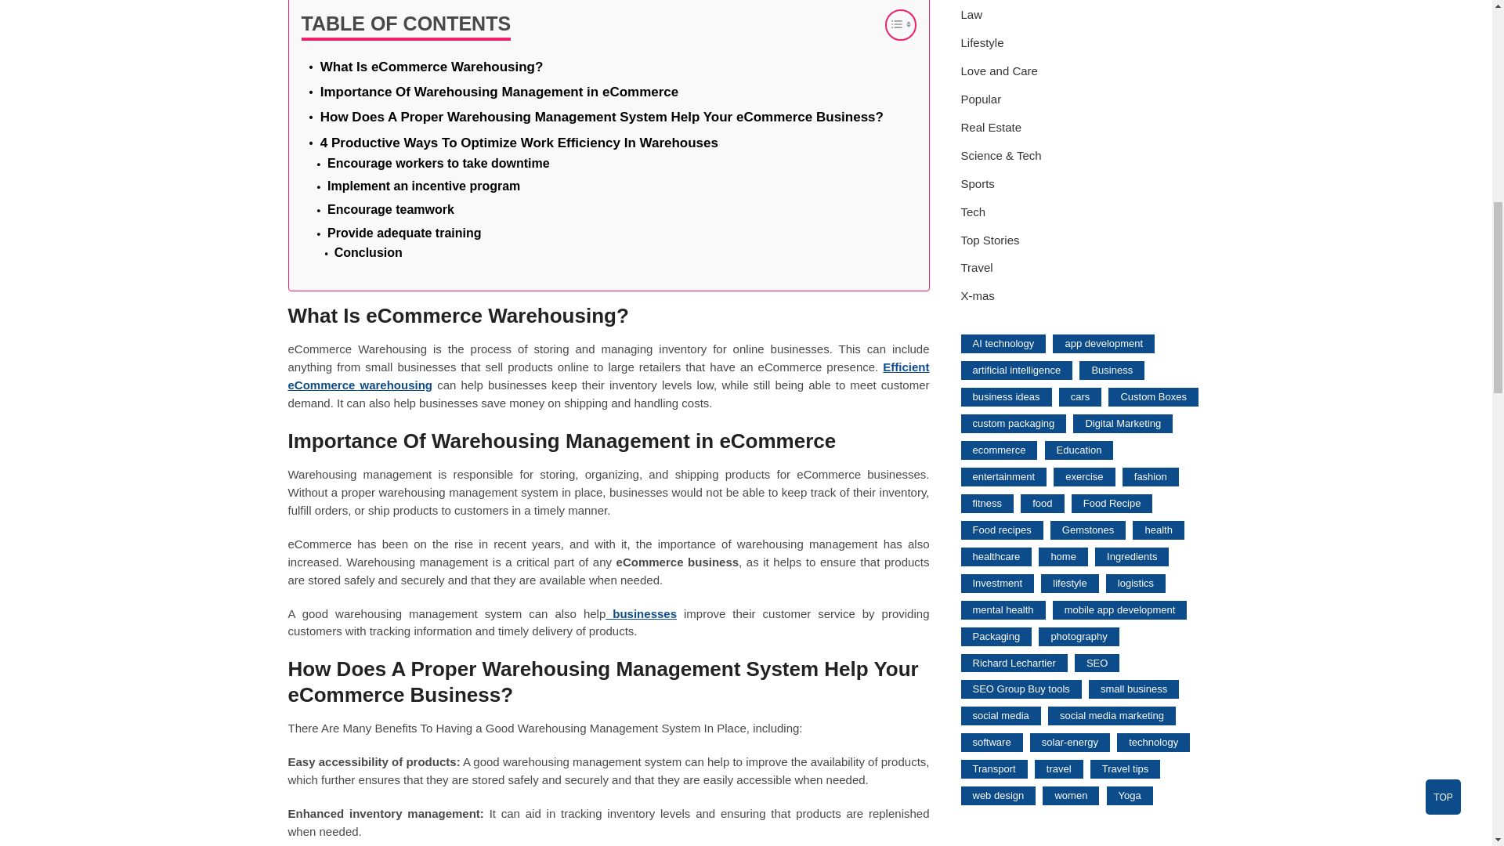 The height and width of the screenshot is (846, 1504). I want to click on Provide adequate training, so click(404, 232).